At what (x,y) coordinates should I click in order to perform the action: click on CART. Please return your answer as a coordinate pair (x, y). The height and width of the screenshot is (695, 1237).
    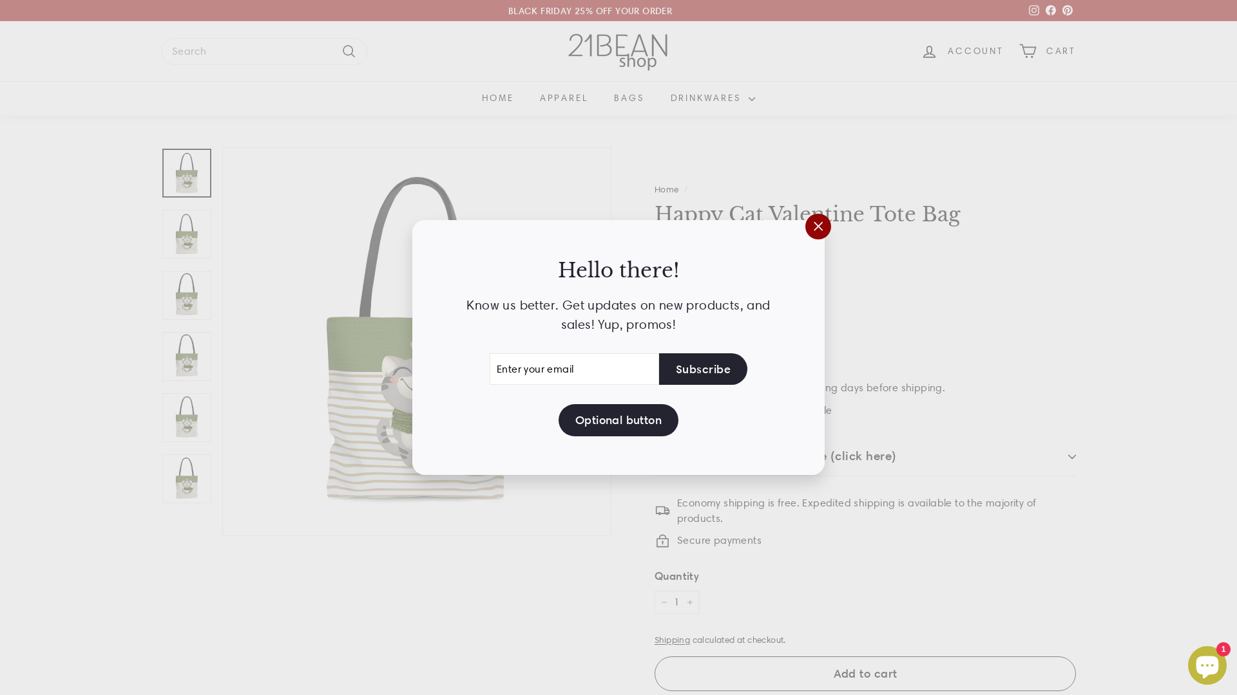
    Looking at the image, I should click on (1048, 51).